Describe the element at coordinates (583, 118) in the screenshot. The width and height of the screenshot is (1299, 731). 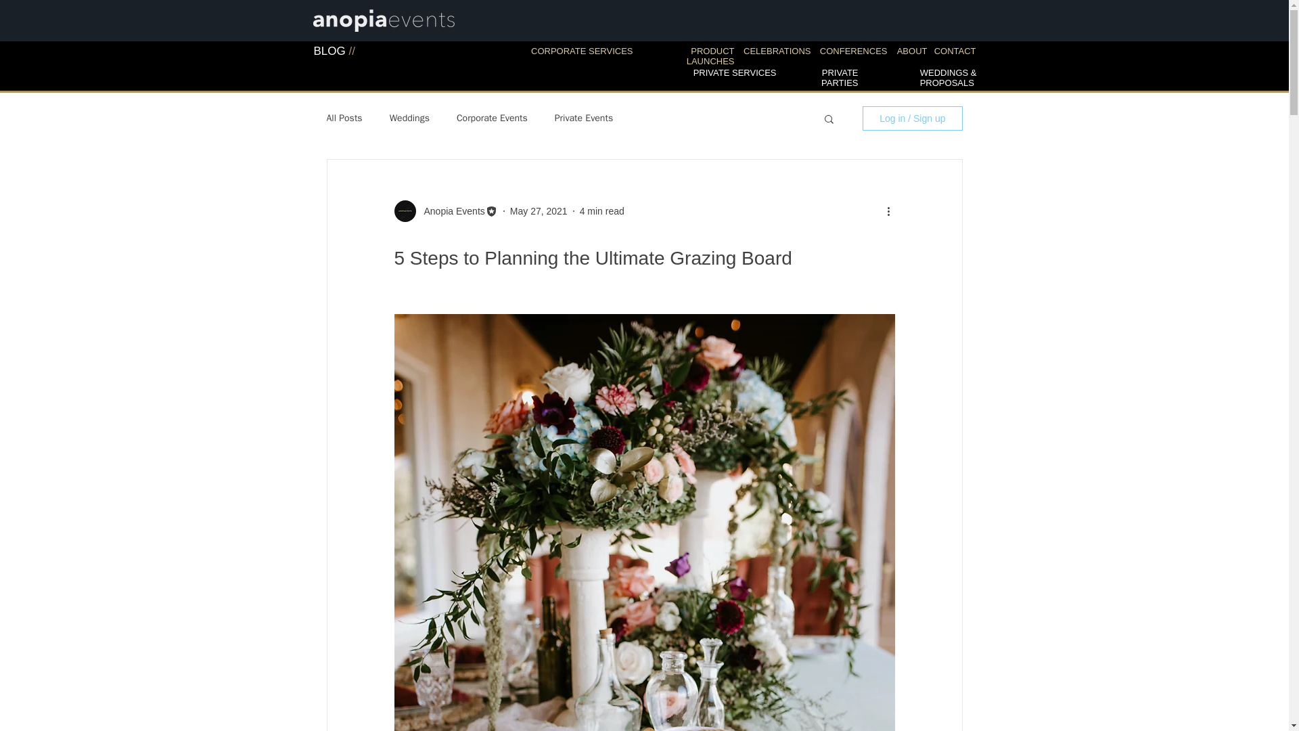
I see `Private Events` at that location.